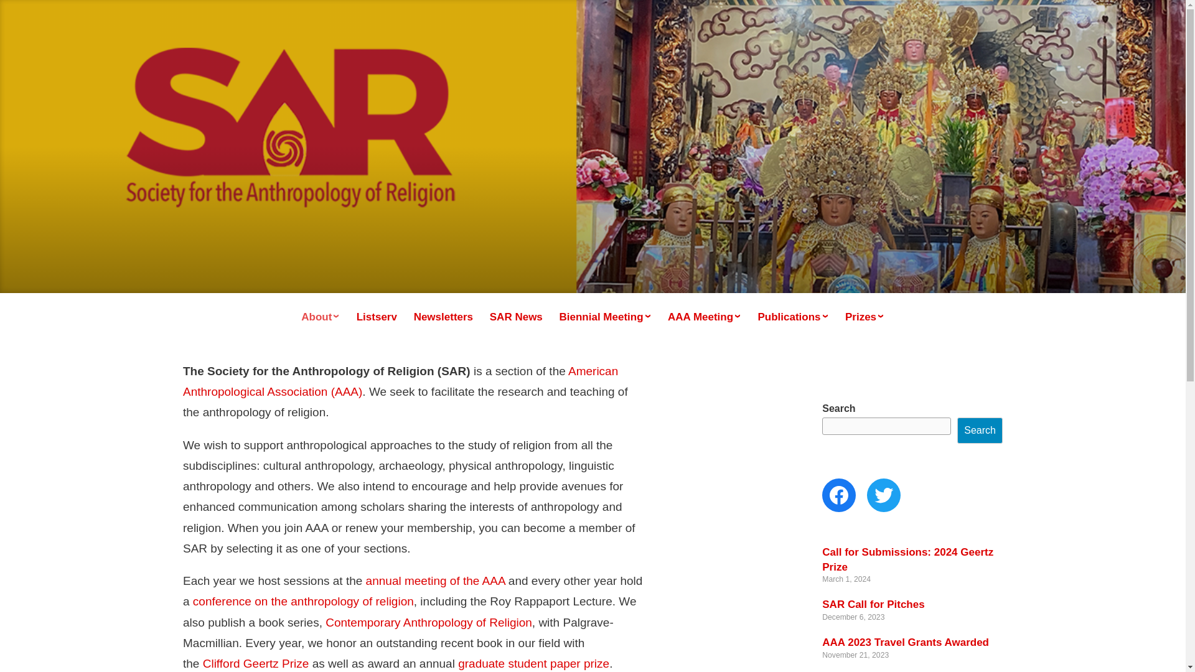 The height and width of the screenshot is (672, 1195). Describe the element at coordinates (705, 317) in the screenshot. I see `AAA Meeting` at that location.